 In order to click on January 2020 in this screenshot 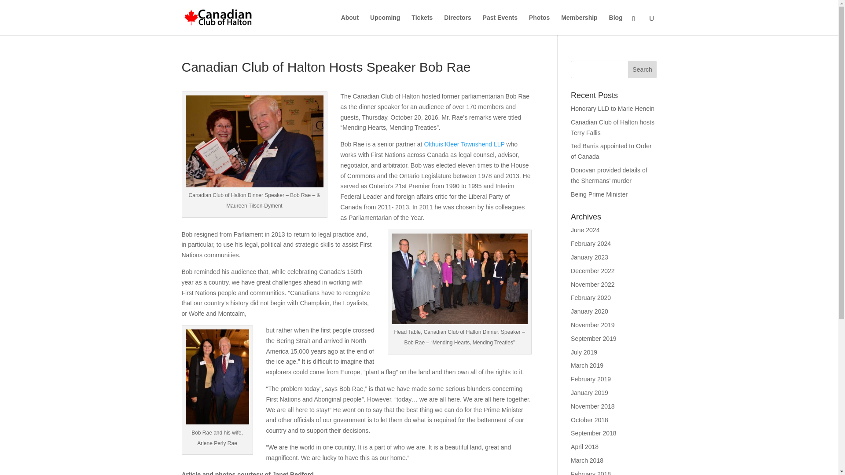, I will do `click(590, 311)`.